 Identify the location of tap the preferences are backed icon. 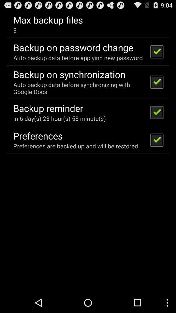
(76, 146).